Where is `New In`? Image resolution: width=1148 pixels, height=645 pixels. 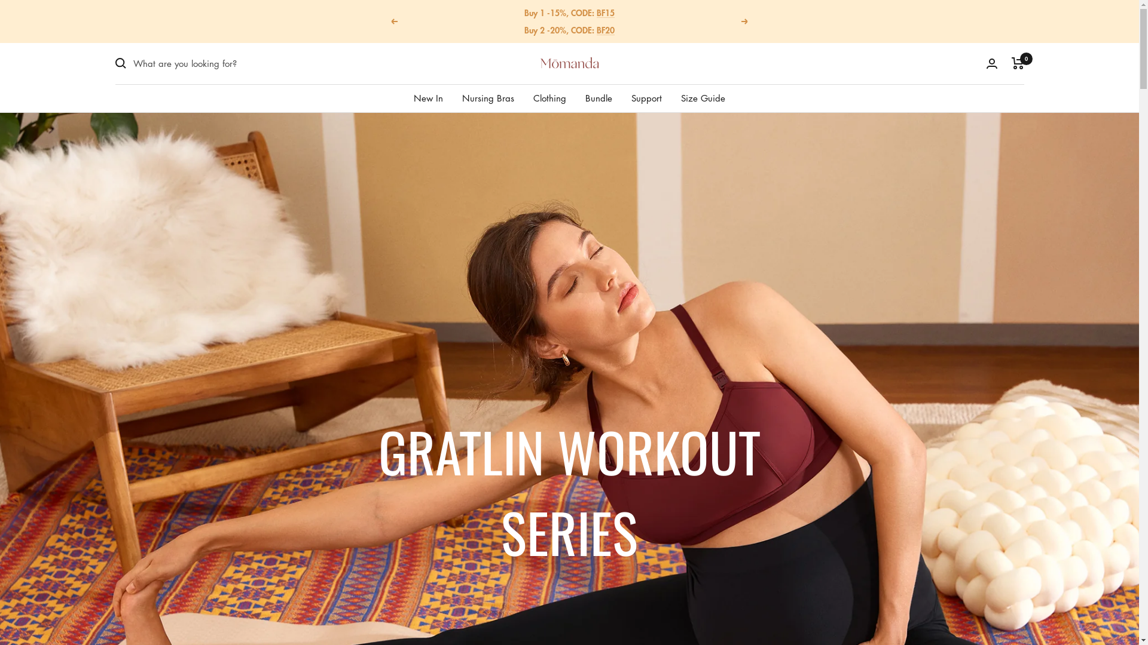
New In is located at coordinates (428, 97).